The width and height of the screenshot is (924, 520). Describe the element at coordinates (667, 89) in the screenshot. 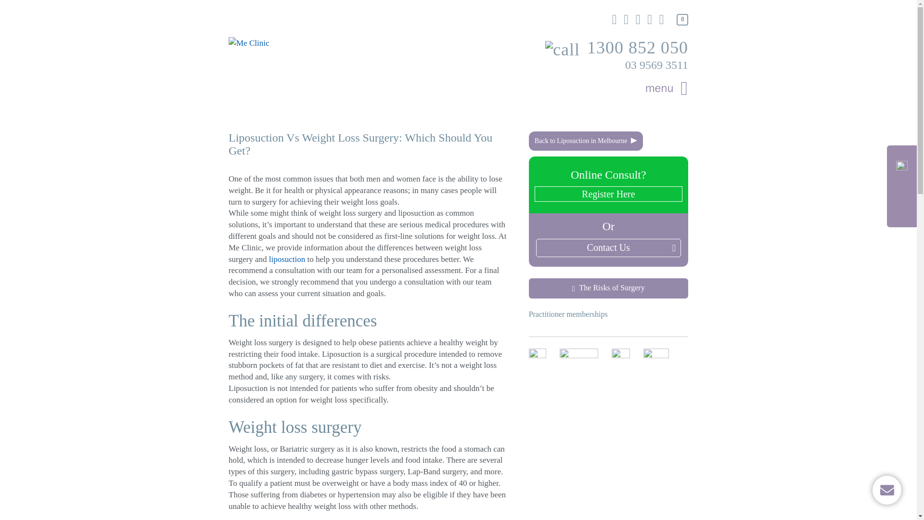

I see `menu` at that location.